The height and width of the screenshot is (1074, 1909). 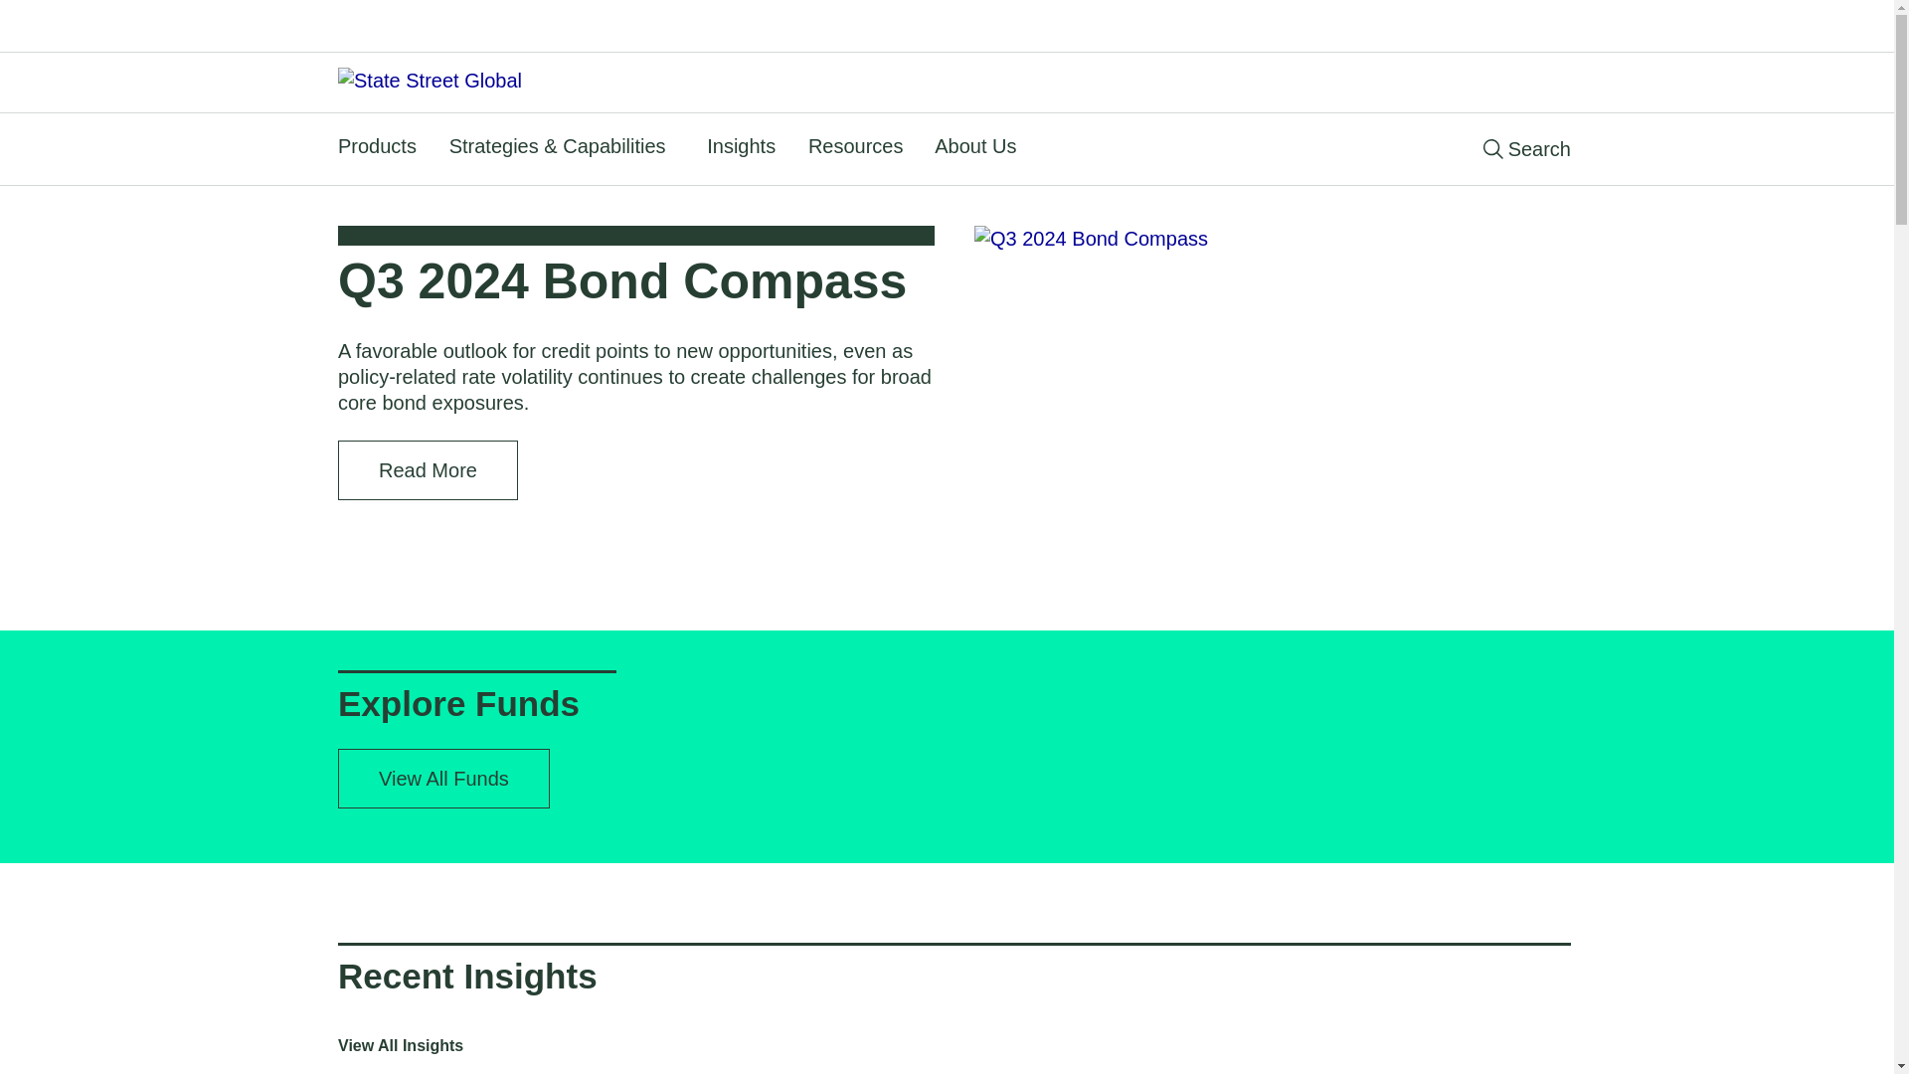 What do you see at coordinates (859, 145) in the screenshot?
I see `Resources` at bounding box center [859, 145].